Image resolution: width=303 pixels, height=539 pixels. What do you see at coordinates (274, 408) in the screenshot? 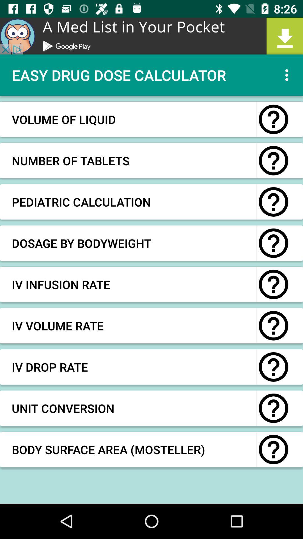
I see `question of the file` at bounding box center [274, 408].